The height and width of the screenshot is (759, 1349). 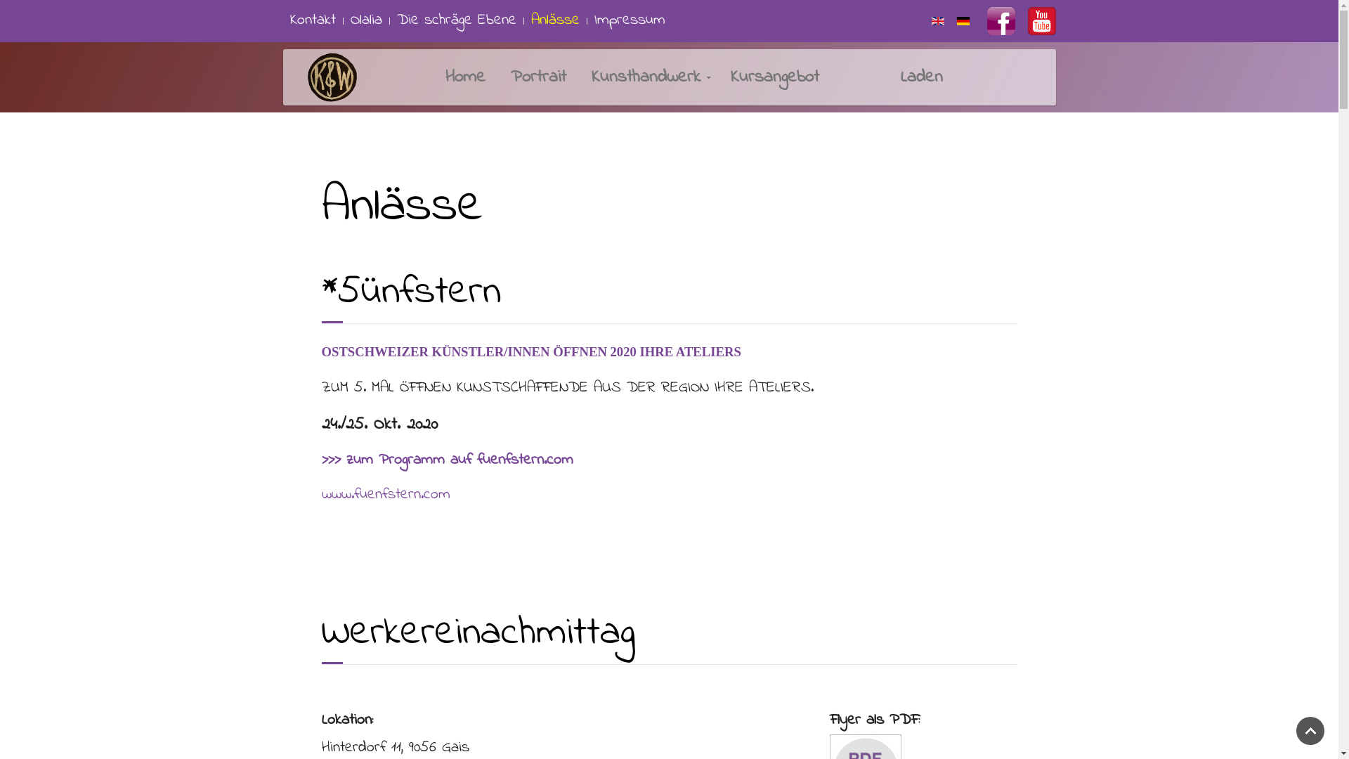 I want to click on Impressum, so click(x=630, y=21).